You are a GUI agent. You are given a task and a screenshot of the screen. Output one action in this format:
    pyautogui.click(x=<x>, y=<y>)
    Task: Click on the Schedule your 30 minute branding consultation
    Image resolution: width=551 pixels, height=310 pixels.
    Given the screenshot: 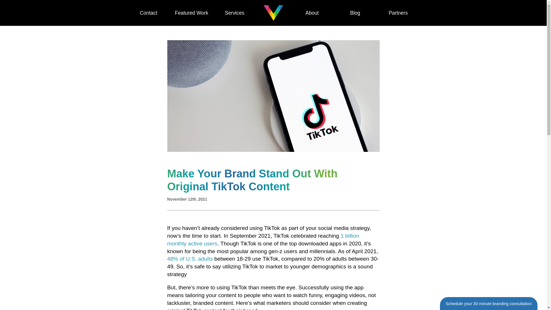 What is the action you would take?
    pyautogui.click(x=488, y=303)
    